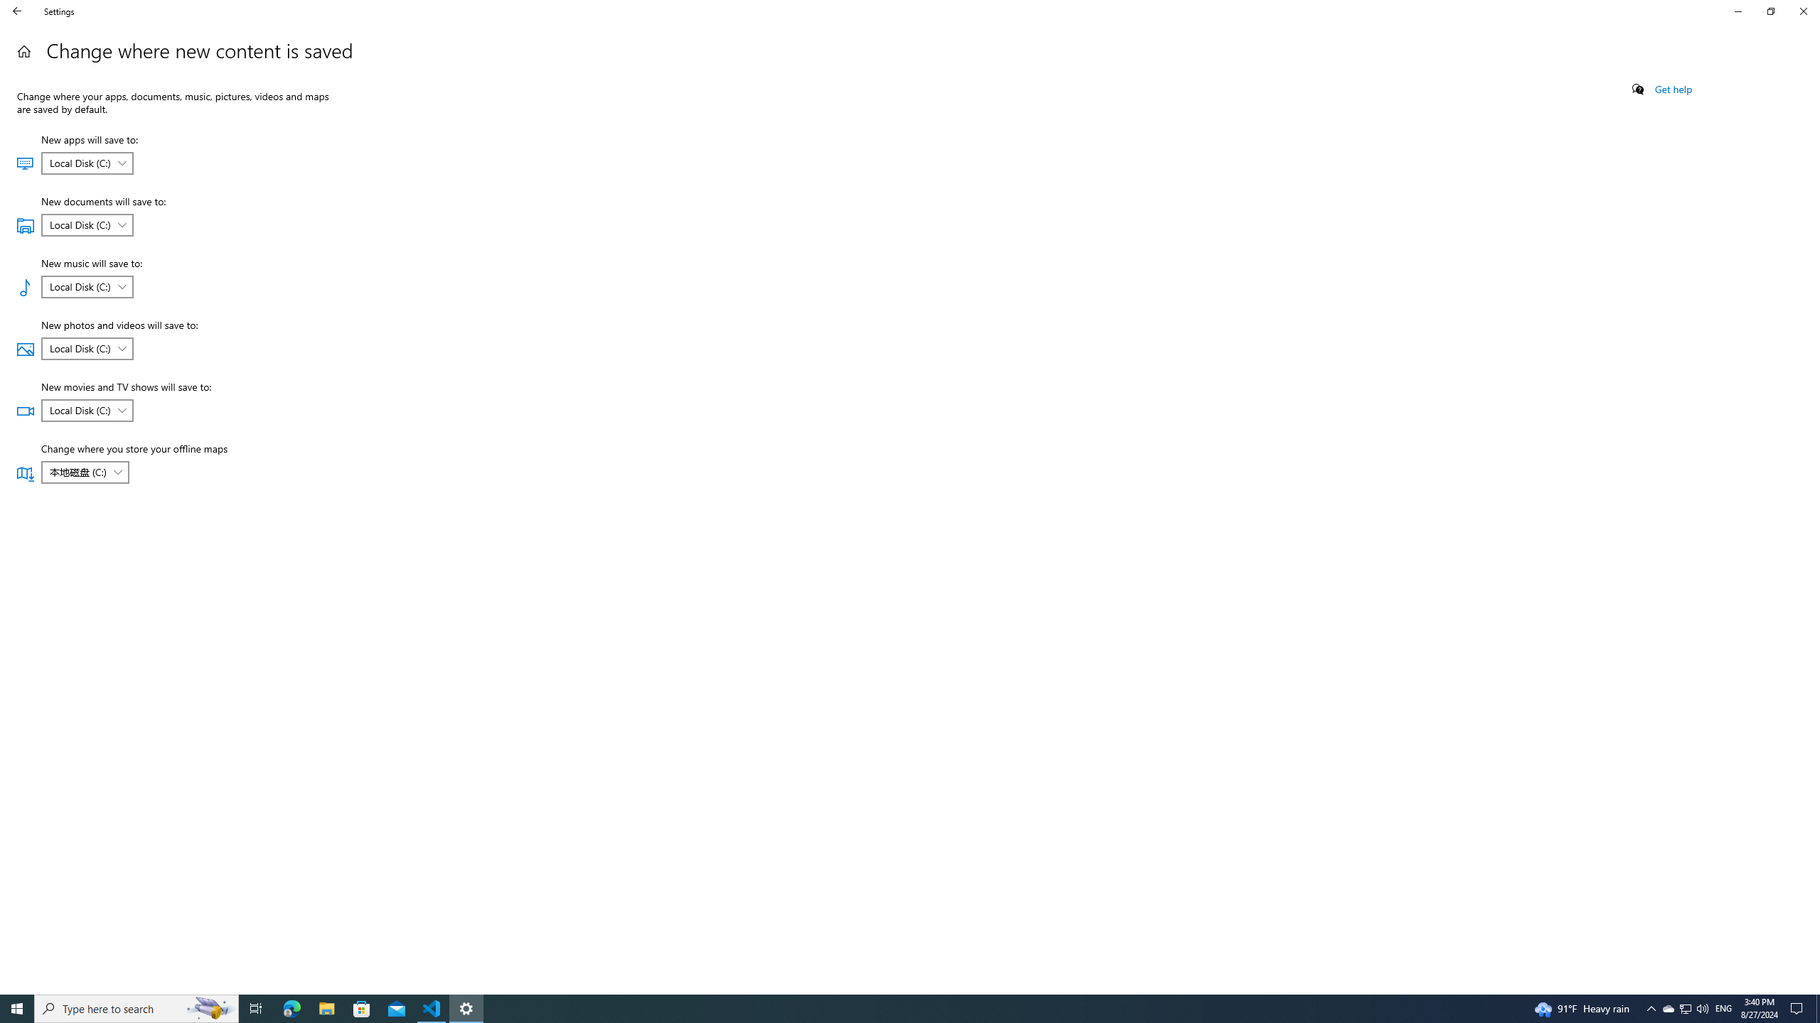  I want to click on Settings - 1 running window, so click(1818, 1009).